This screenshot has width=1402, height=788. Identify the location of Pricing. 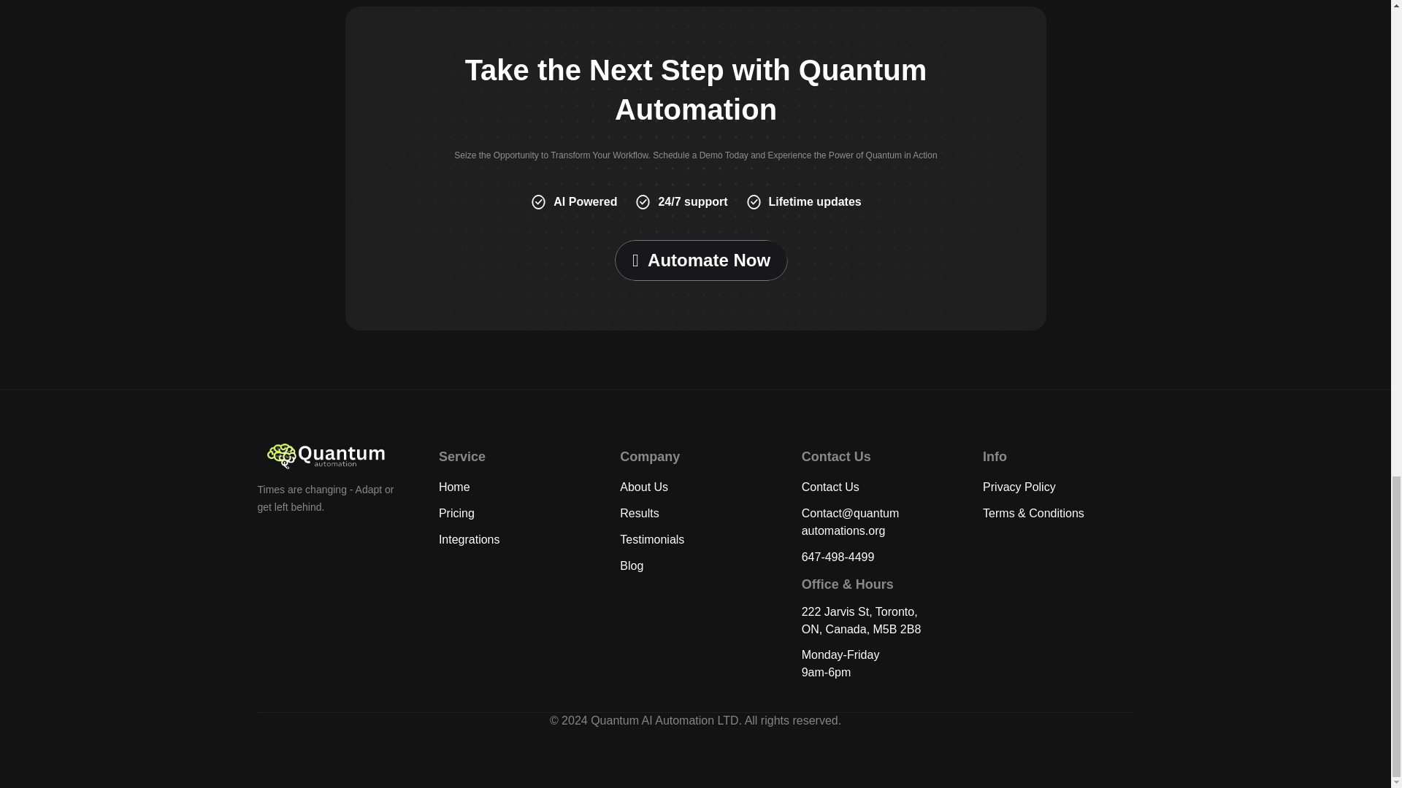
(456, 513).